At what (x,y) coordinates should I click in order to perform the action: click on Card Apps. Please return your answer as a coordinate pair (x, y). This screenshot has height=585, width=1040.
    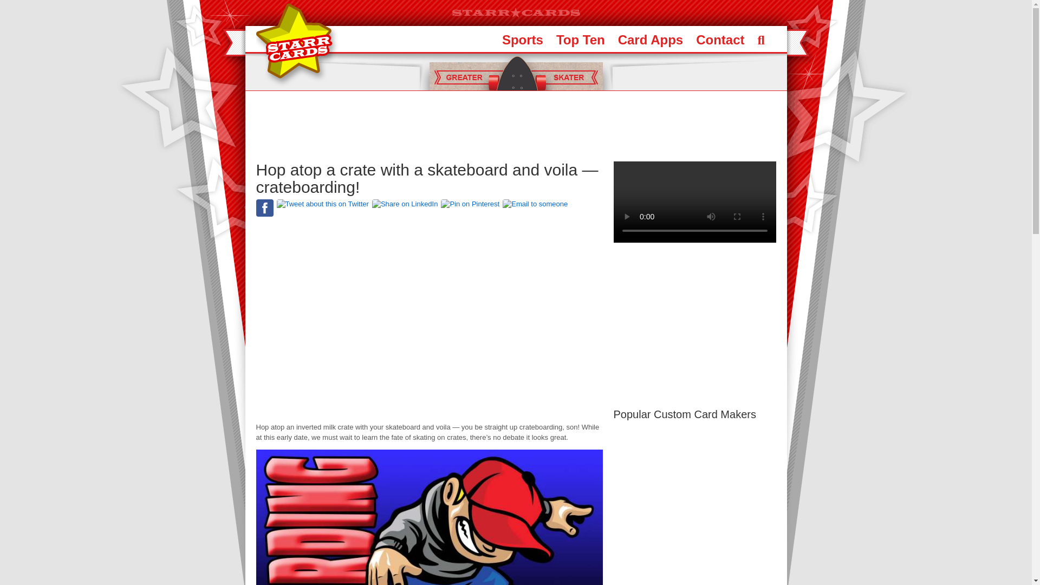
    Looking at the image, I should click on (650, 39).